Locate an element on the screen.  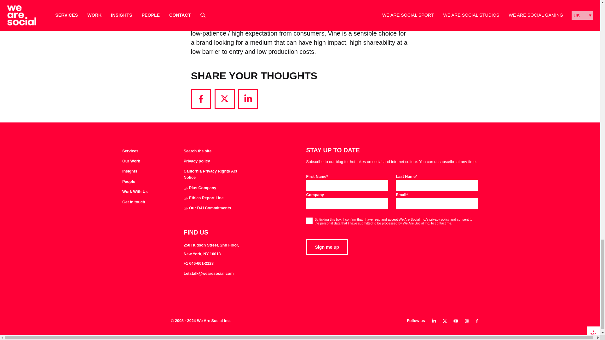
Services is located at coordinates (130, 151).